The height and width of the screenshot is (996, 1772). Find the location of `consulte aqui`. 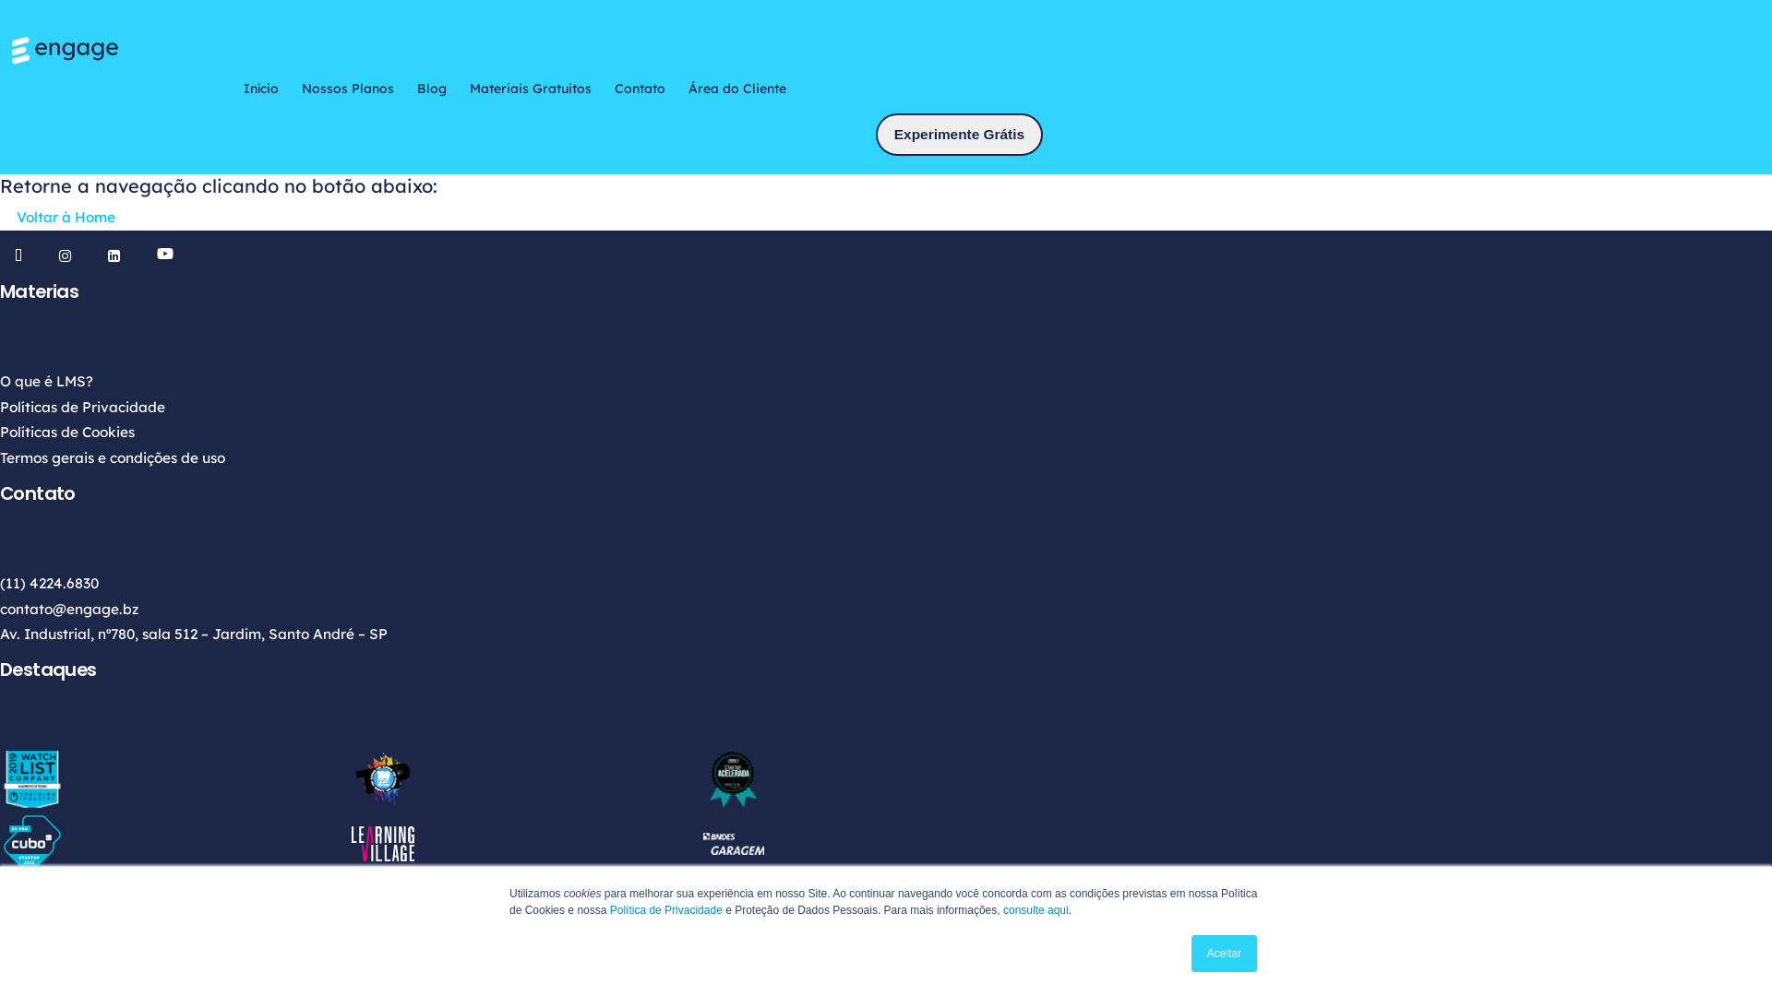

consulte aqui is located at coordinates (1036, 910).